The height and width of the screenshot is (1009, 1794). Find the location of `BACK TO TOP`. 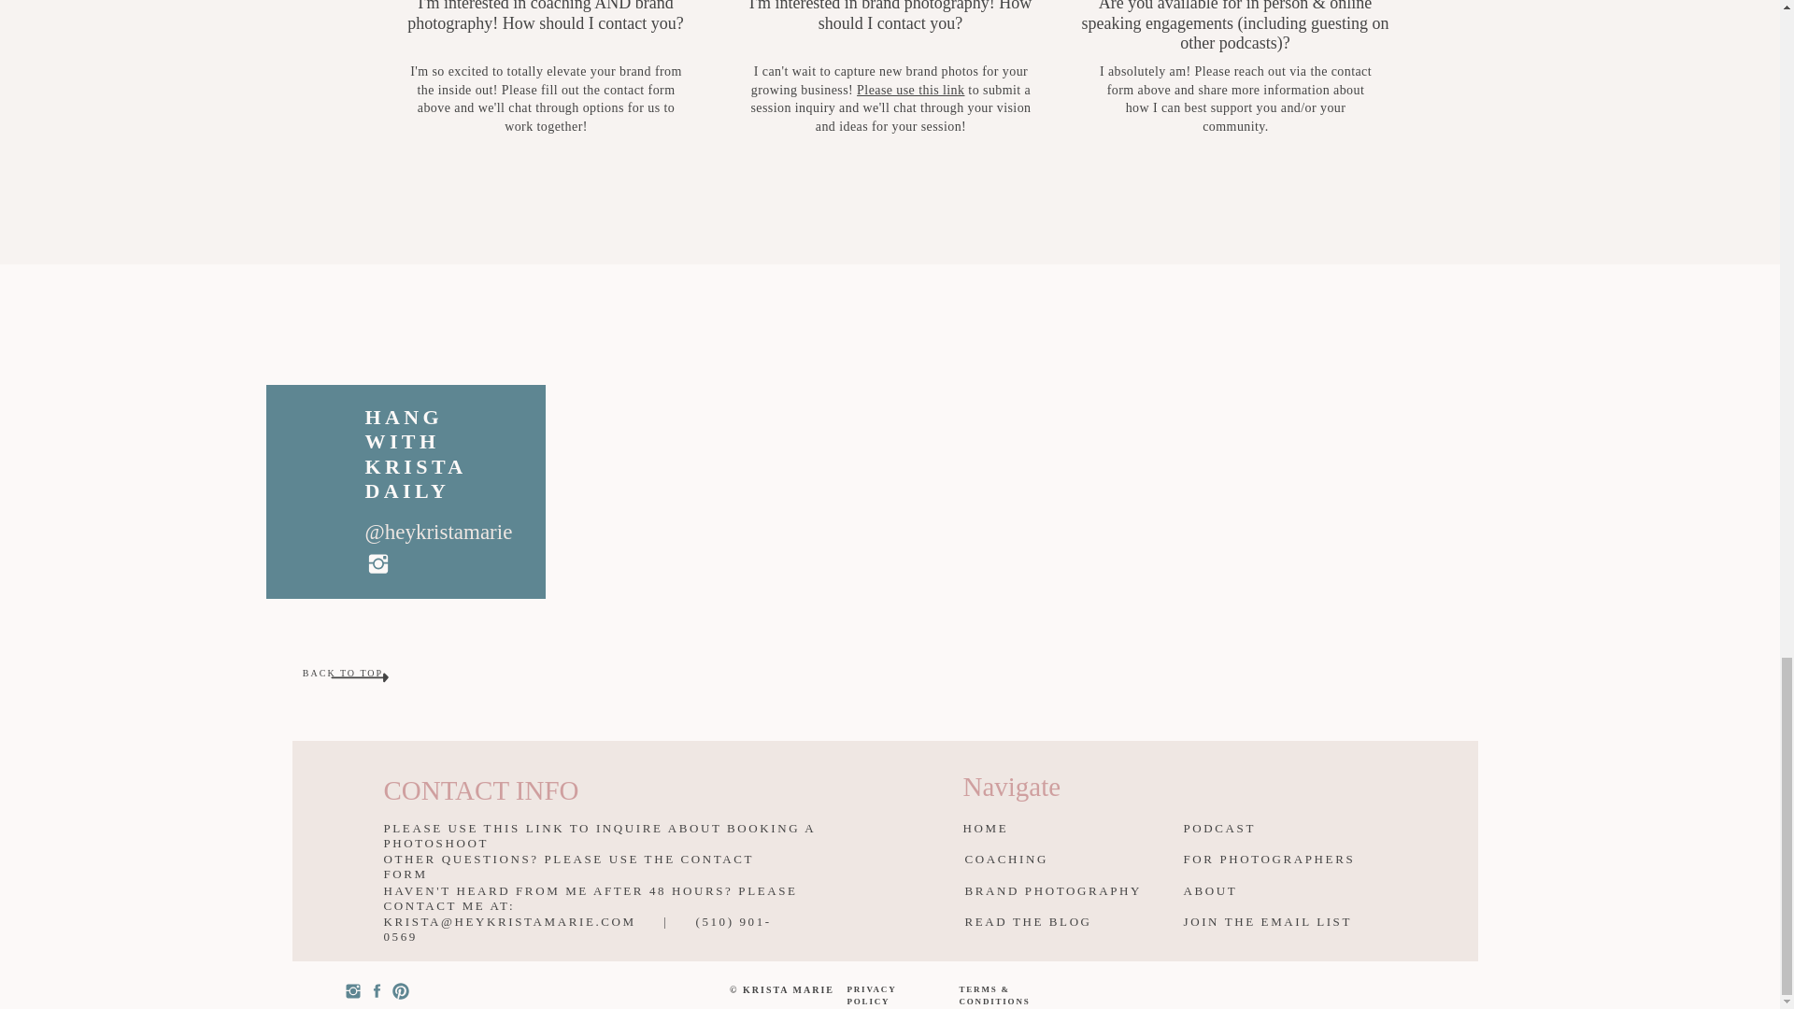

BACK TO TOP is located at coordinates (343, 675).